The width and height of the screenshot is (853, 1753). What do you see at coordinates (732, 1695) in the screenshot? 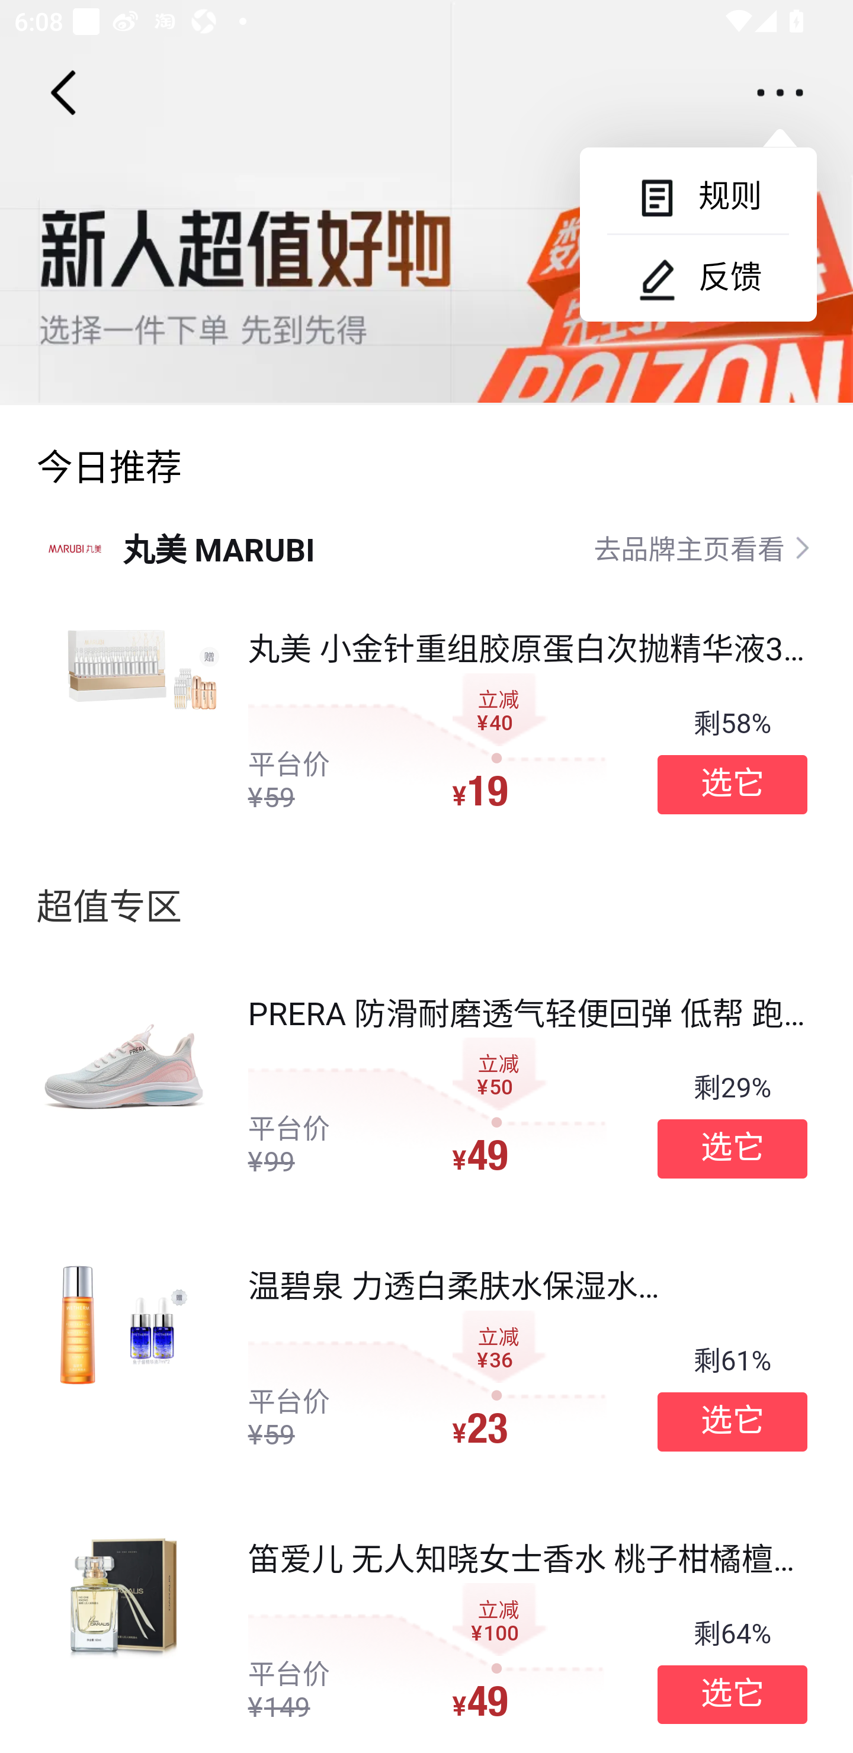
I see `选它` at bounding box center [732, 1695].